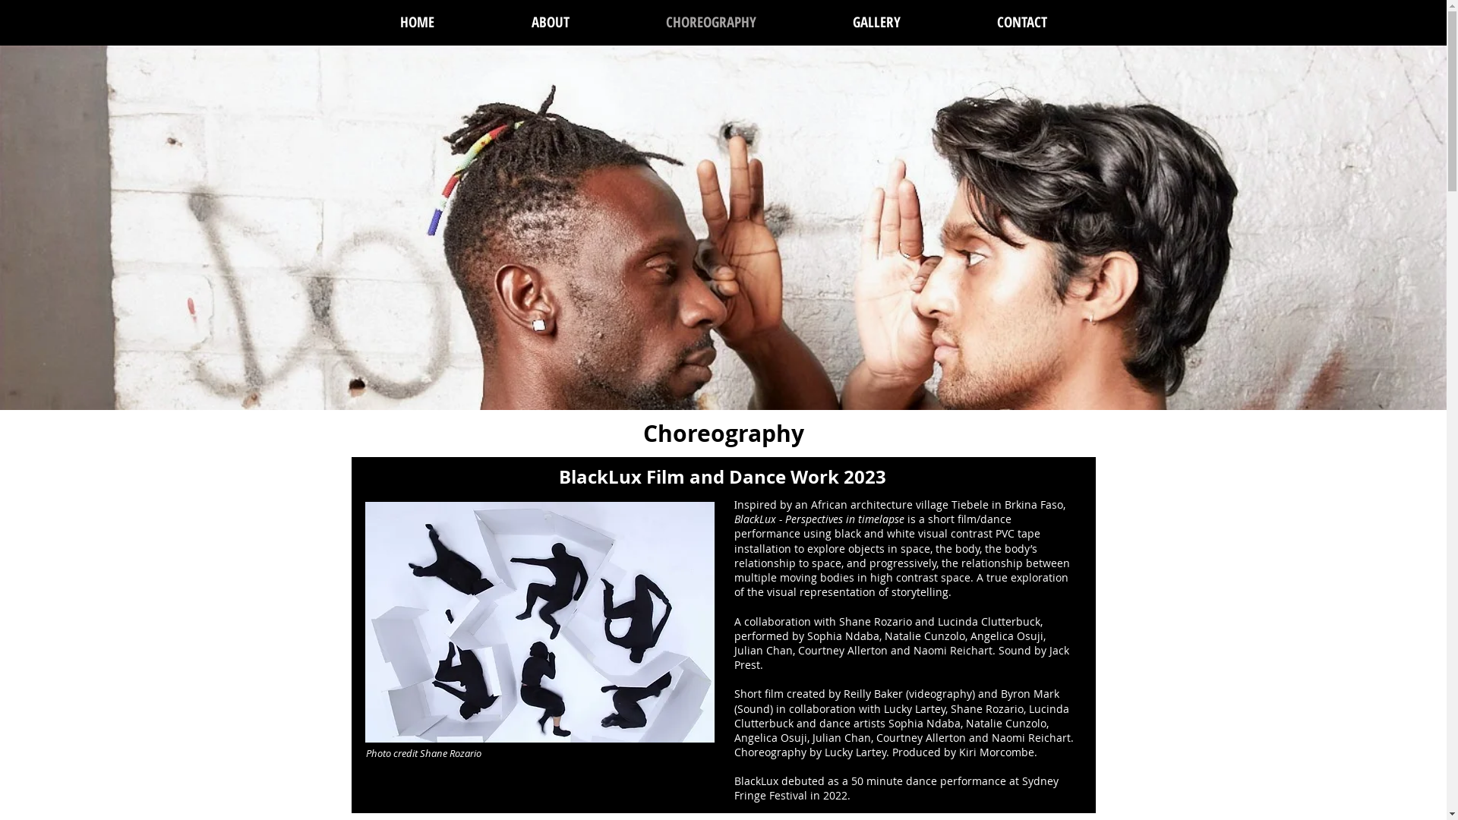 The width and height of the screenshot is (1458, 820). What do you see at coordinates (416, 23) in the screenshot?
I see `HOME` at bounding box center [416, 23].